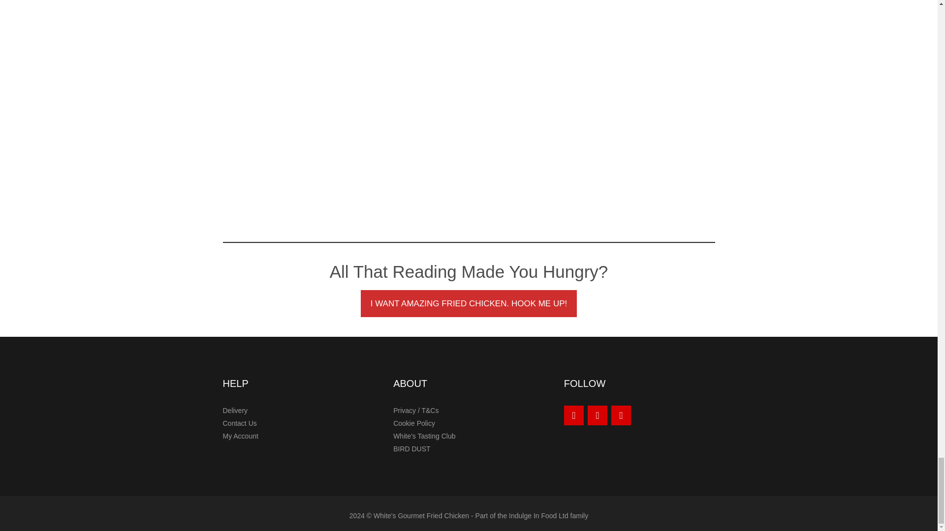 Image resolution: width=945 pixels, height=531 pixels. I want to click on YouTube, so click(574, 415).